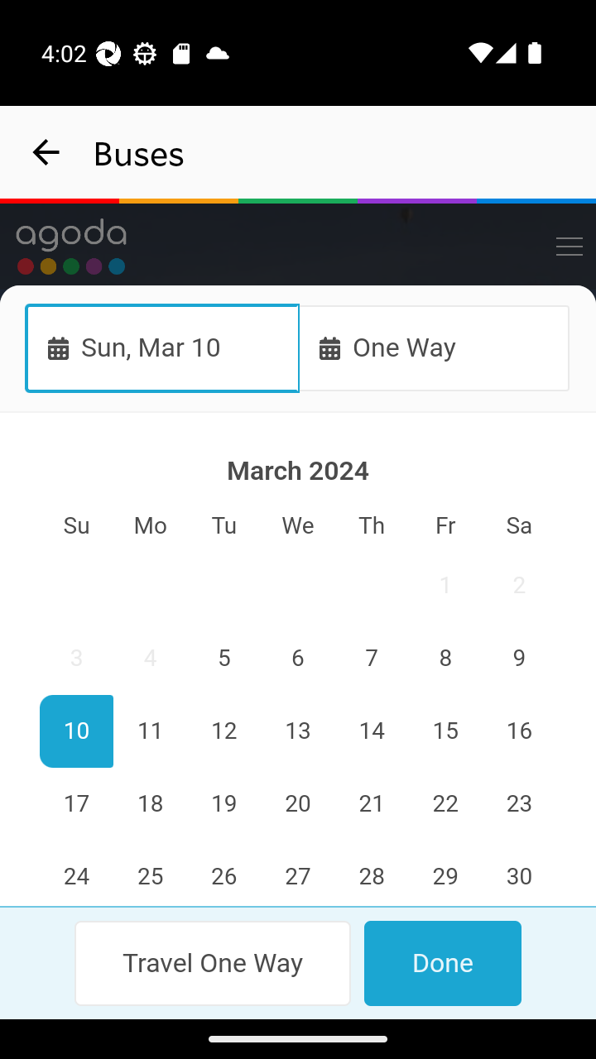 The image size is (596, 1059). I want to click on 6, so click(298, 659).